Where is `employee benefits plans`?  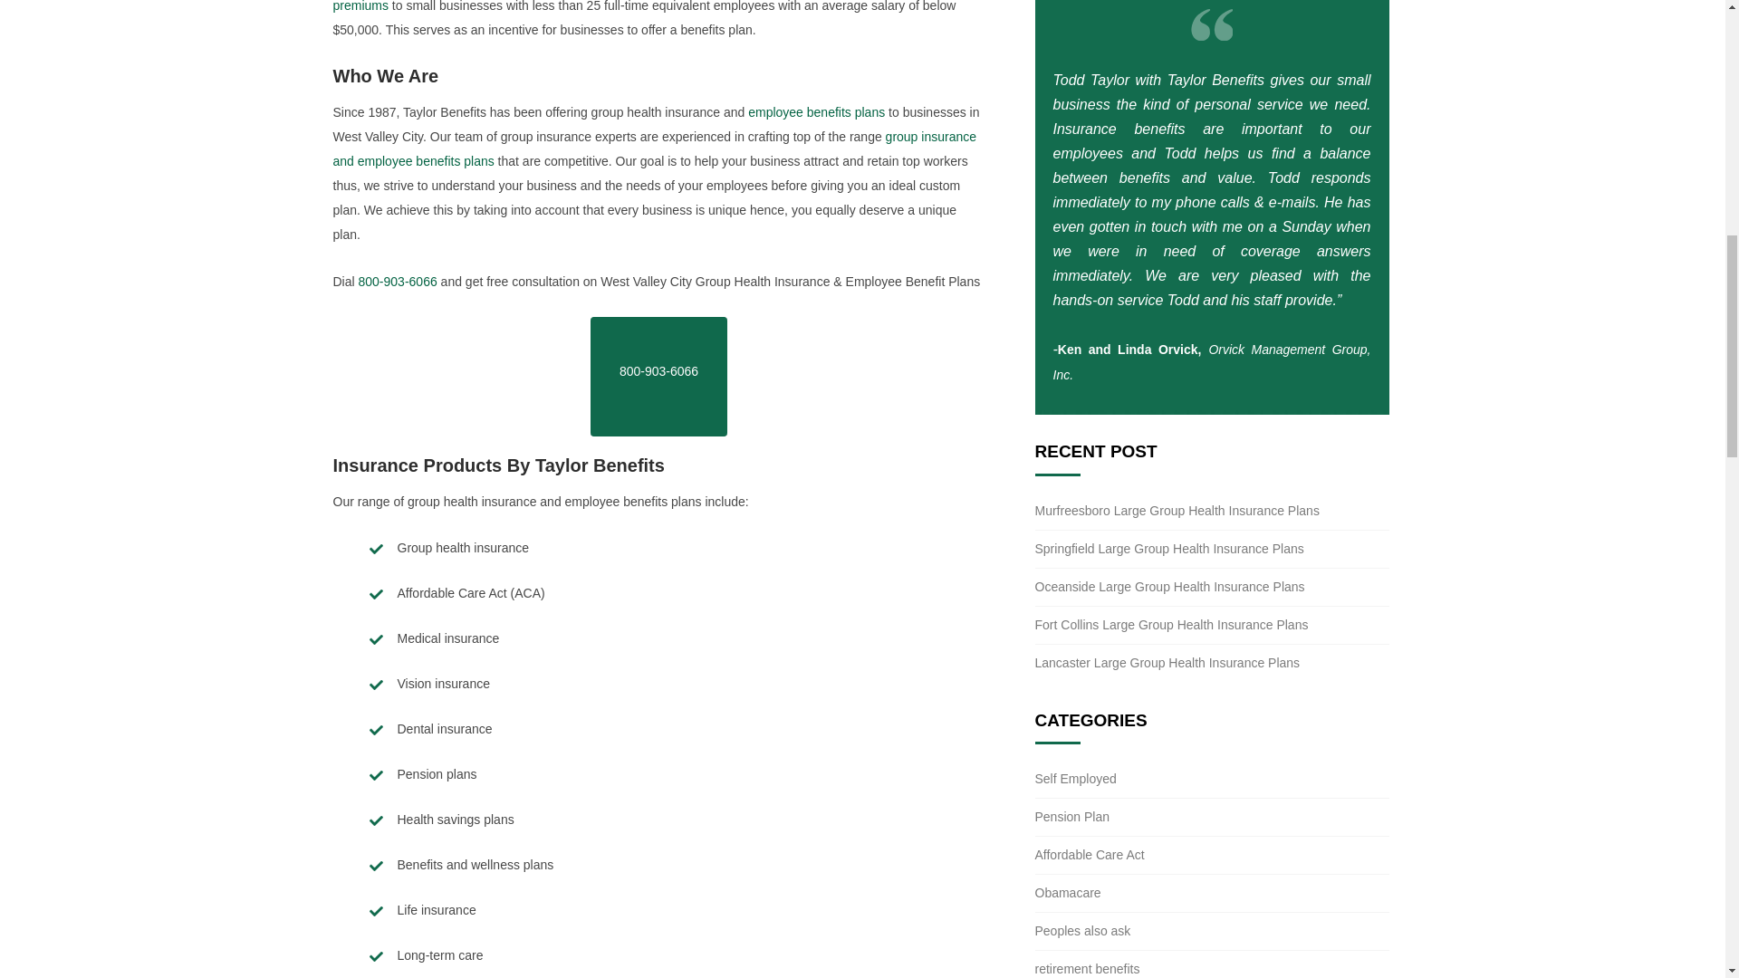
employee benefits plans is located at coordinates (816, 111).